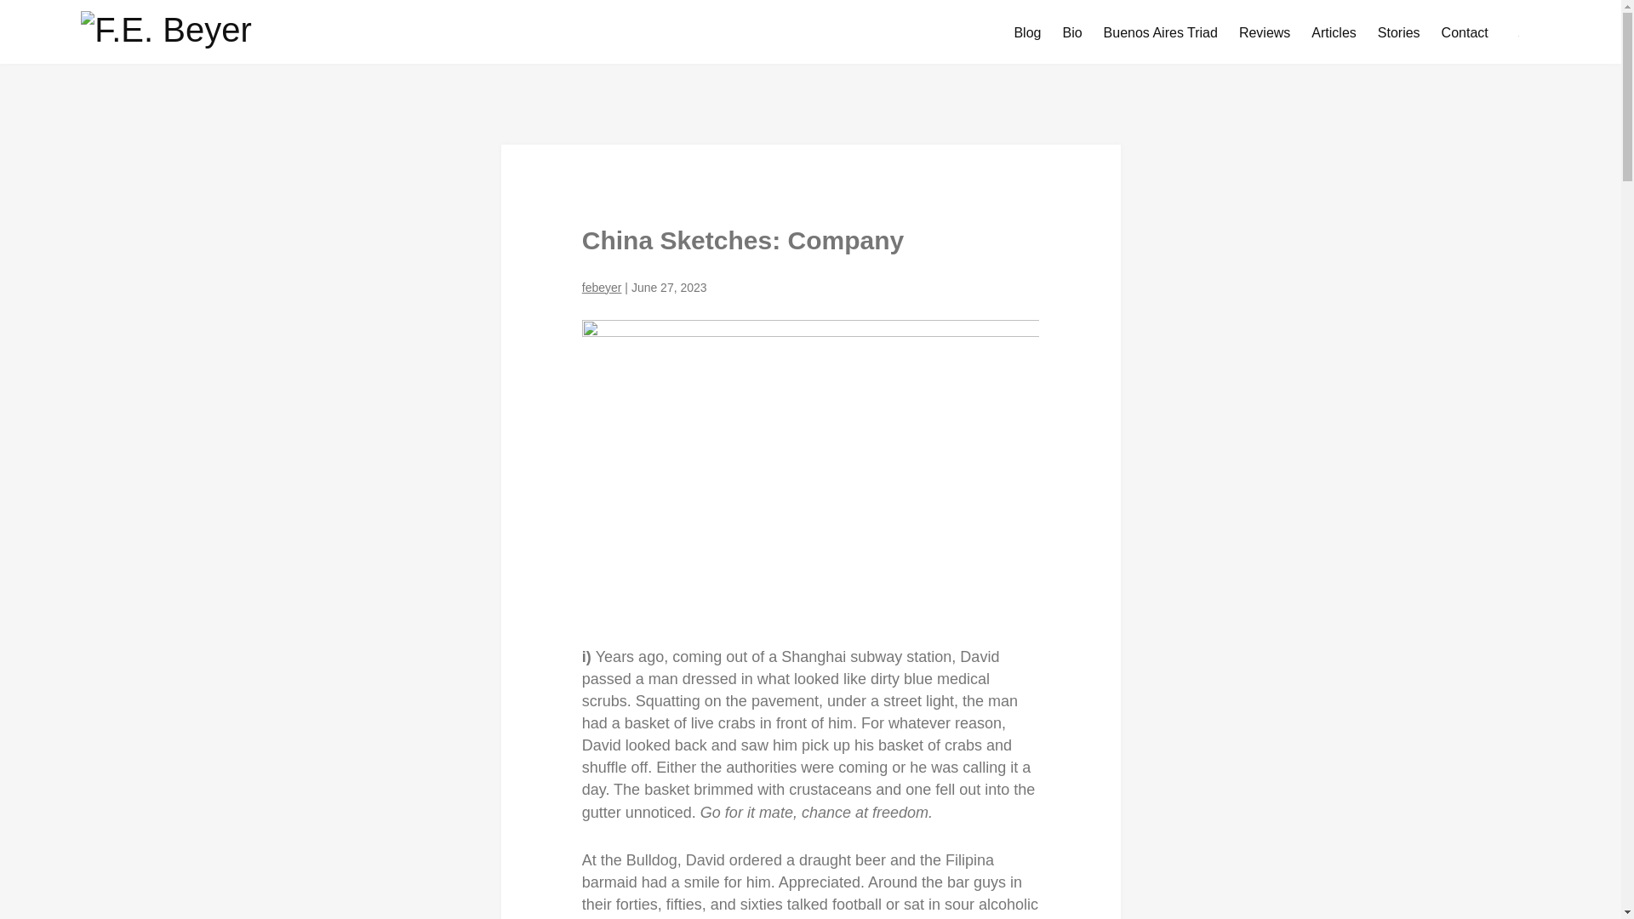 The width and height of the screenshot is (1634, 919). I want to click on Articles, so click(1334, 36).